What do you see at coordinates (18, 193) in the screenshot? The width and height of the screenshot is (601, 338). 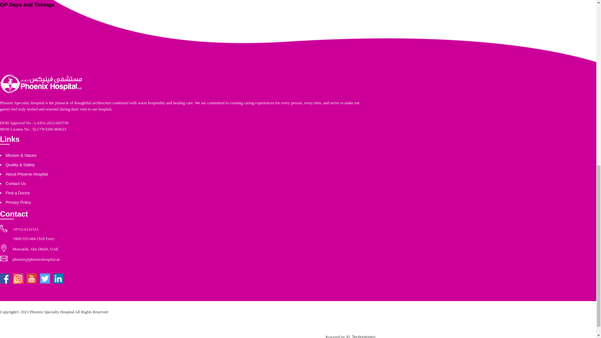 I see `Find a Doctor` at bounding box center [18, 193].